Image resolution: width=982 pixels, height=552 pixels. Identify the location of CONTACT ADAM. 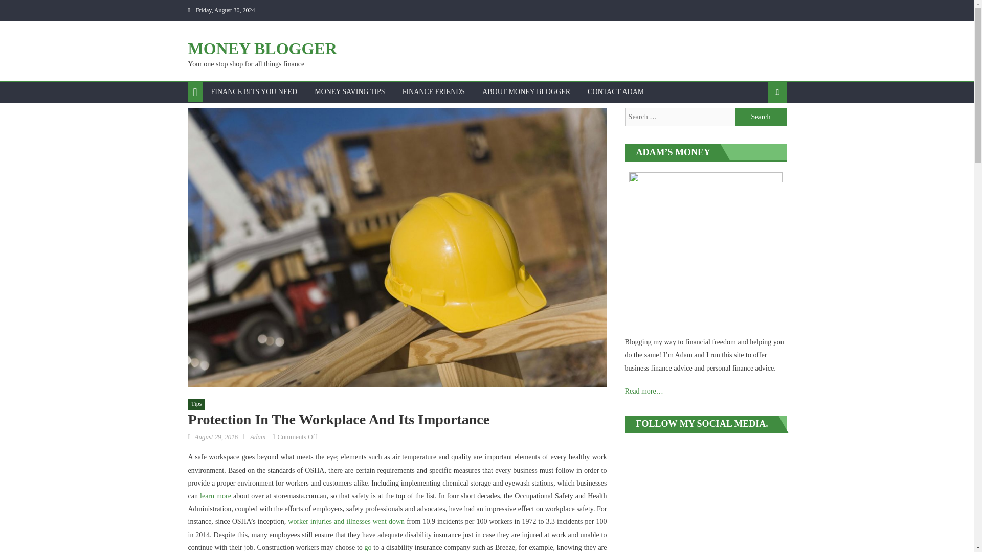
(616, 91).